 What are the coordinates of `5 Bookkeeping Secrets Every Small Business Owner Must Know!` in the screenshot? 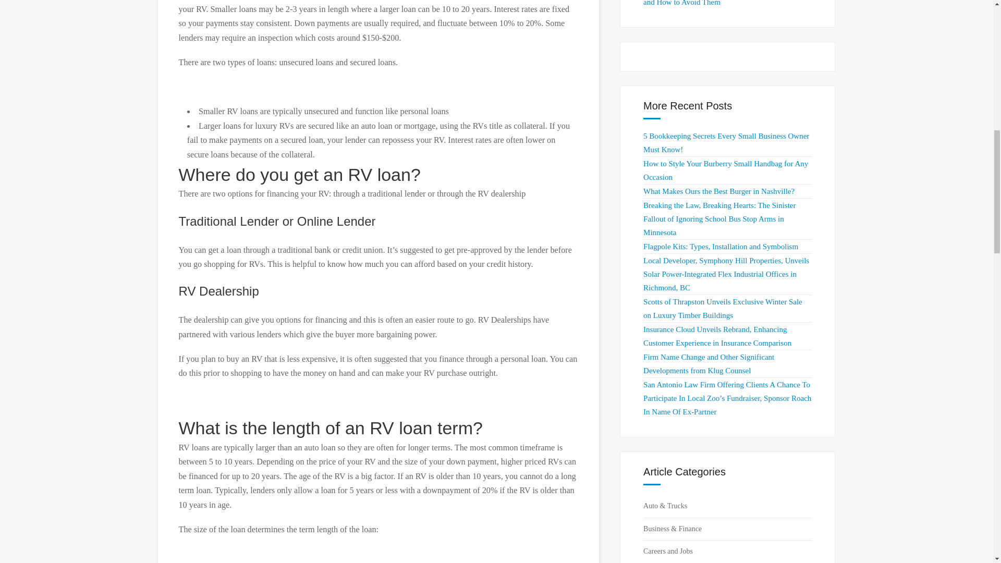 It's located at (726, 142).